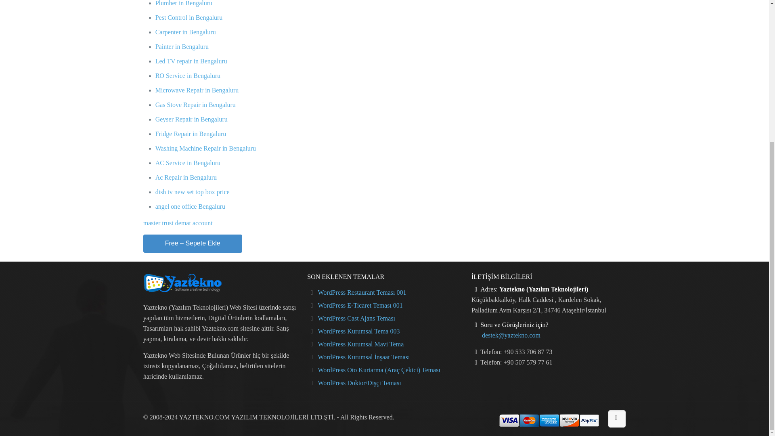 This screenshot has height=436, width=775. What do you see at coordinates (197, 90) in the screenshot?
I see `Microwave Repair in Bengaluru` at bounding box center [197, 90].